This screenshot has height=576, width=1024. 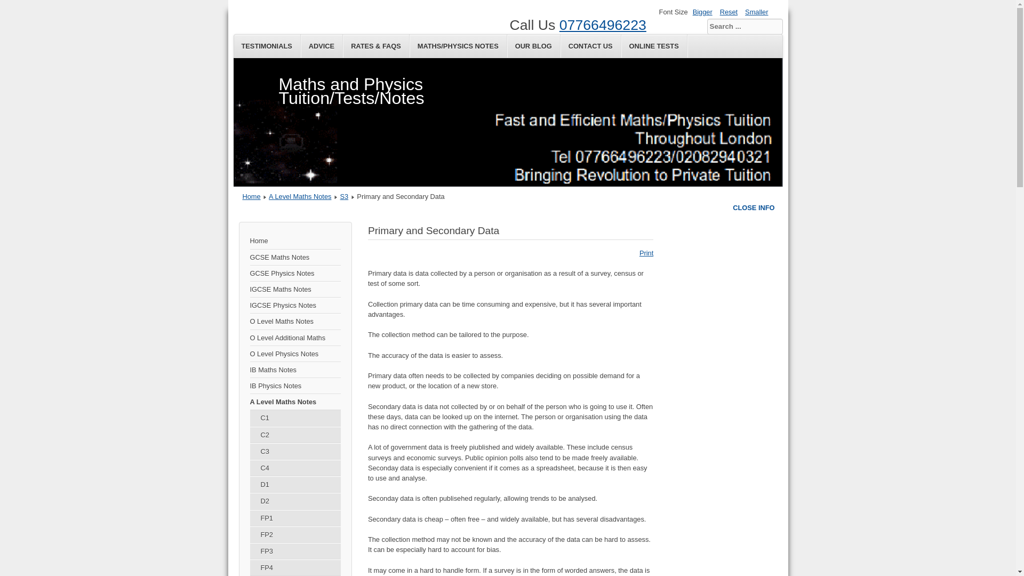 I want to click on Increase size, so click(x=702, y=12).